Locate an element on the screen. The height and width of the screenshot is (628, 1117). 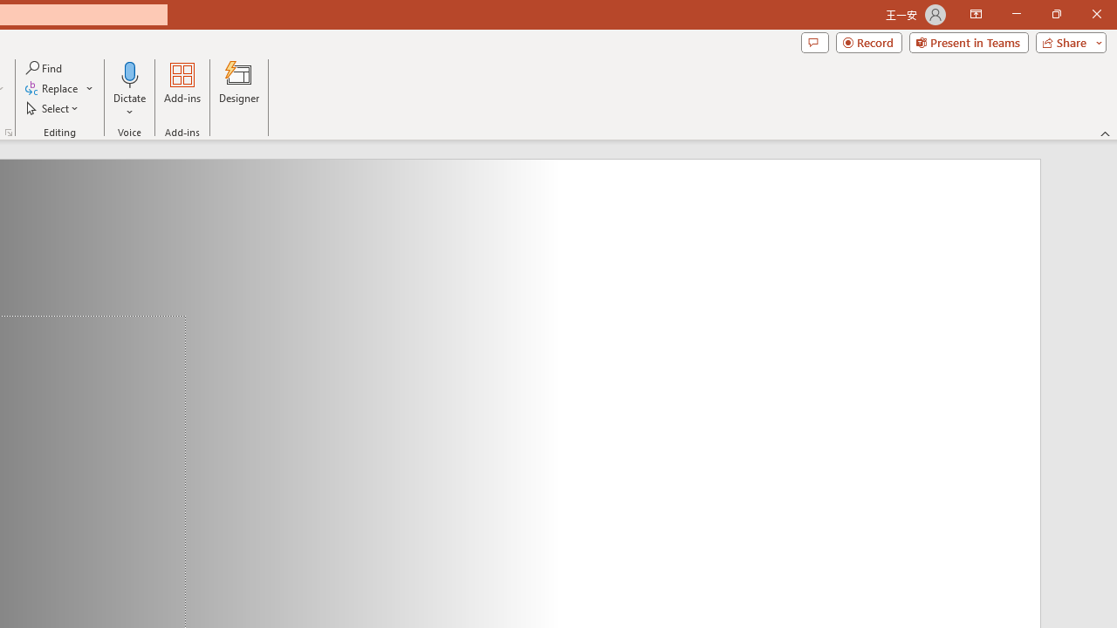
Format Object... is located at coordinates (9, 133).